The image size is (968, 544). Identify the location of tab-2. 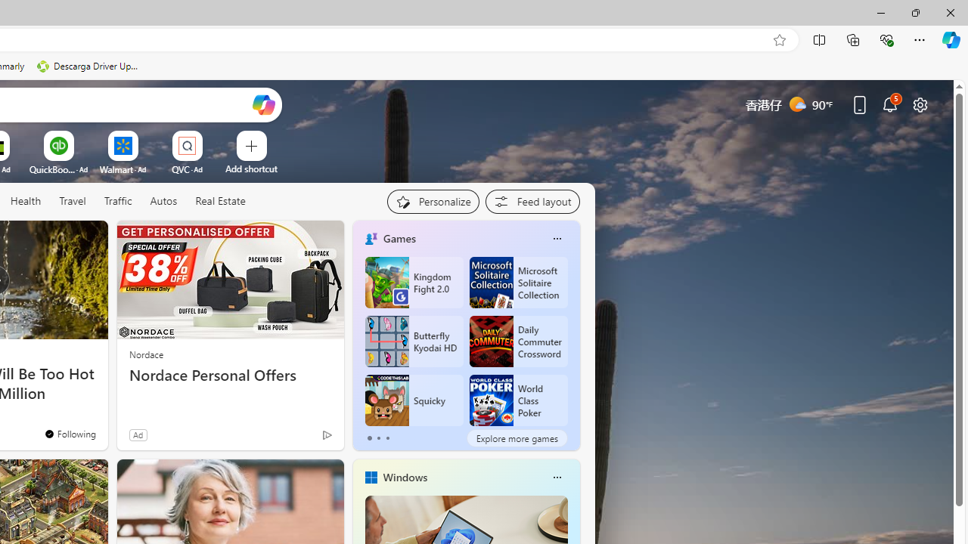
(387, 438).